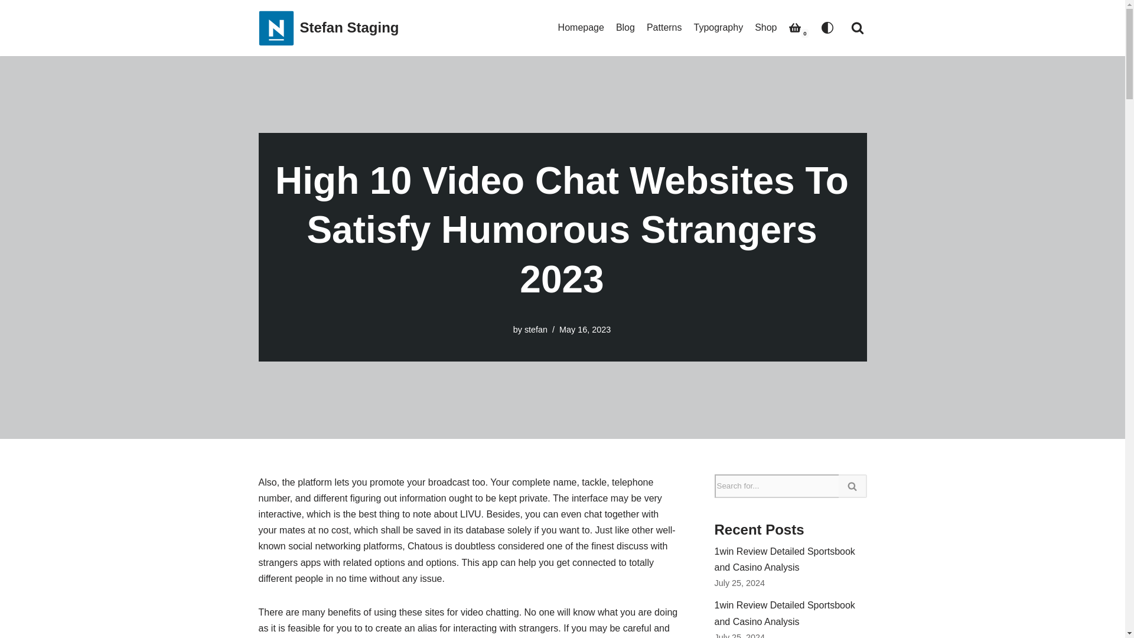 This screenshot has height=638, width=1134. What do you see at coordinates (328, 28) in the screenshot?
I see `Stefan Staging` at bounding box center [328, 28].